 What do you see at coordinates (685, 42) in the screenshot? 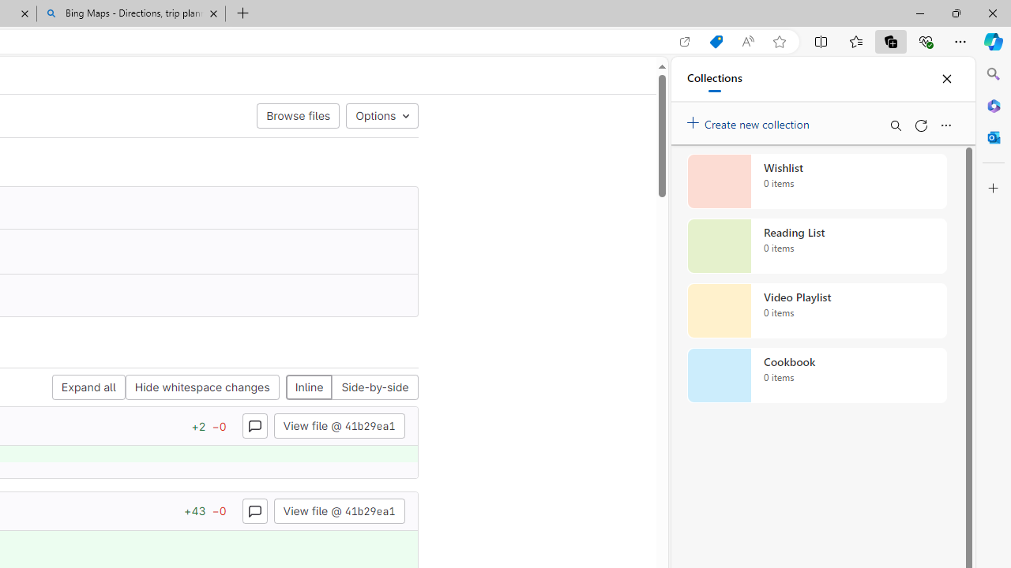
I see `Open in app` at bounding box center [685, 42].